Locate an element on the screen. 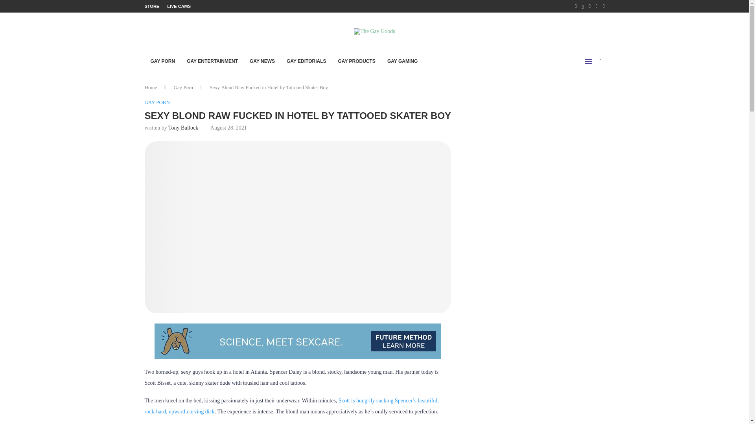 This screenshot has width=755, height=424. GAY PORN is located at coordinates (163, 61).